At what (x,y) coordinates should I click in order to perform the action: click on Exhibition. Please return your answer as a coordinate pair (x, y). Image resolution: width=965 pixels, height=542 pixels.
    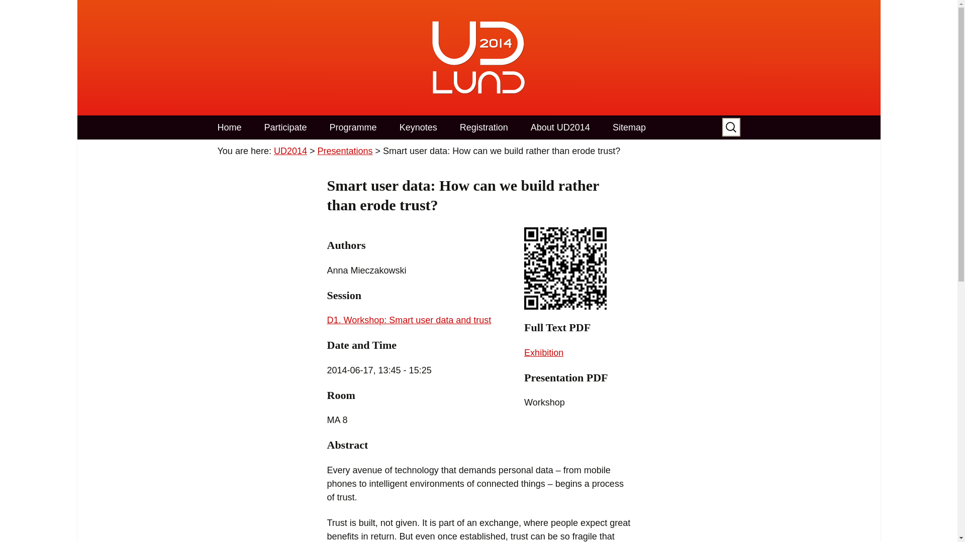
    Looking at the image, I should click on (544, 352).